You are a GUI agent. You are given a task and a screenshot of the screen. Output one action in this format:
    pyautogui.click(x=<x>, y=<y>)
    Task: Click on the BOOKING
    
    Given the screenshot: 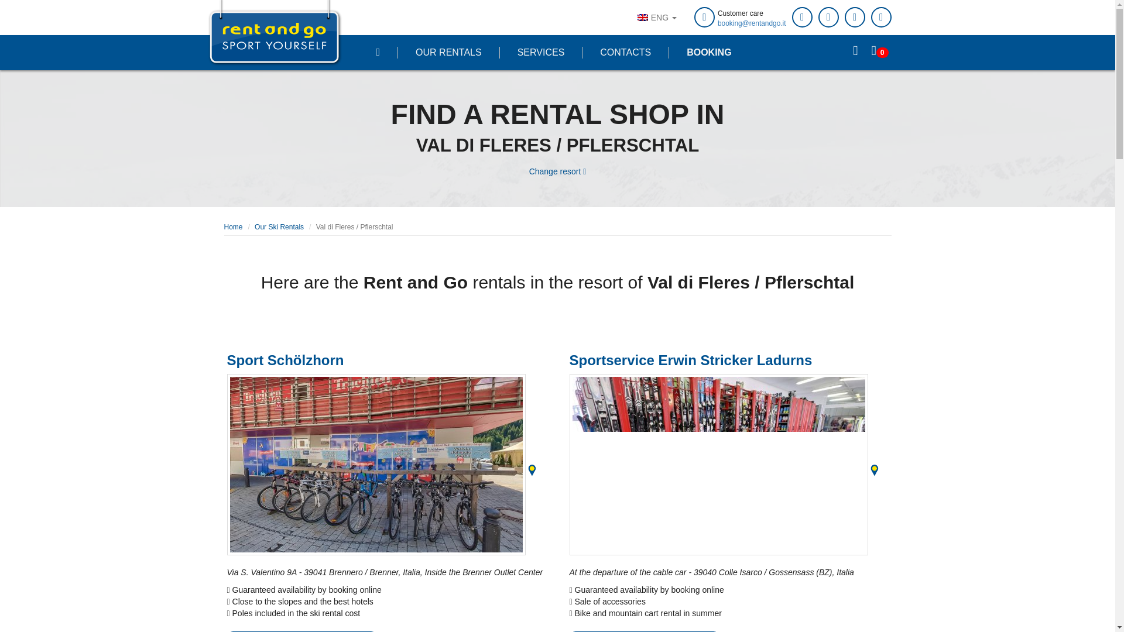 What is the action you would take?
    pyautogui.click(x=708, y=53)
    